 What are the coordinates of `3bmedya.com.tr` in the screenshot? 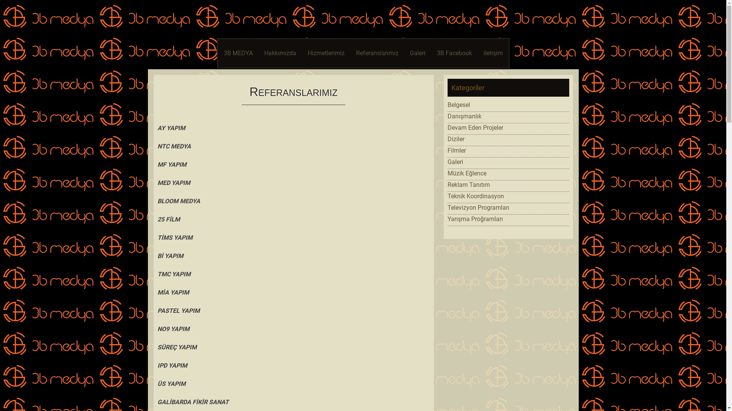 It's located at (66, 14).